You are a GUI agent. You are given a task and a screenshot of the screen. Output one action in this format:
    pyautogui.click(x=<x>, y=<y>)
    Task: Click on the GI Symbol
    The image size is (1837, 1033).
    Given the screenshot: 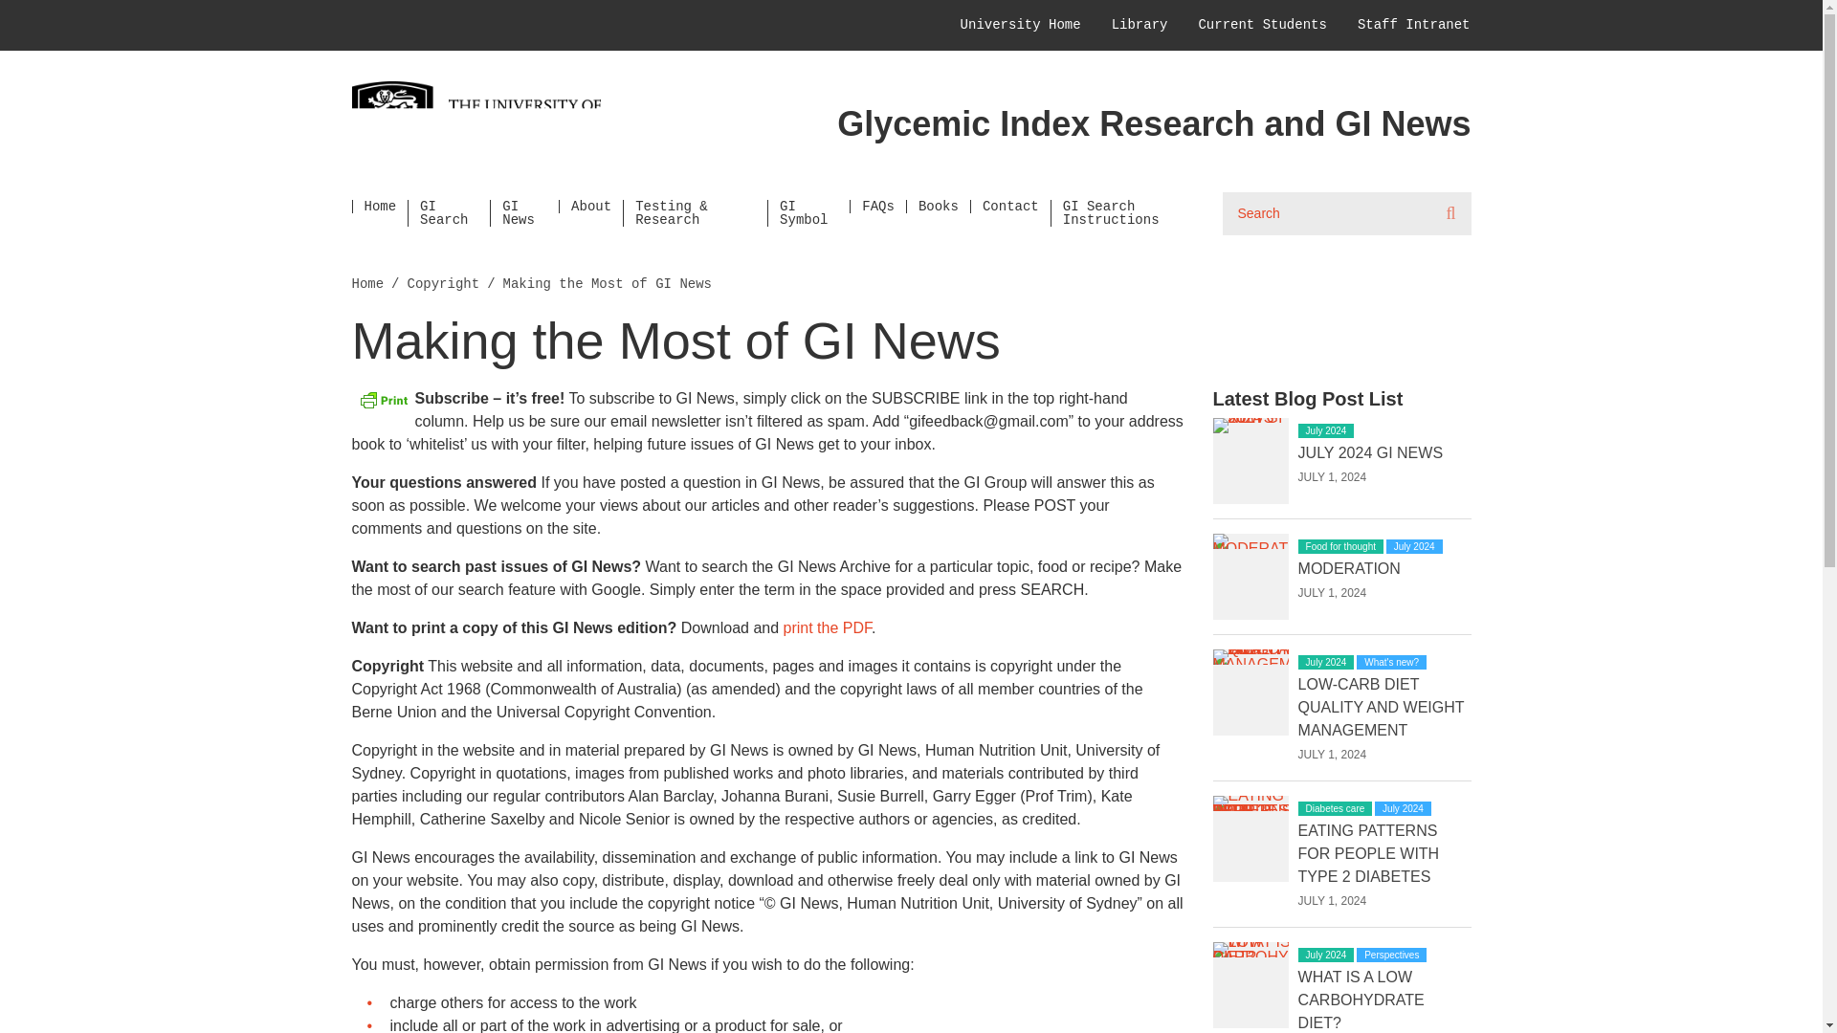 What is the action you would take?
    pyautogui.click(x=808, y=212)
    